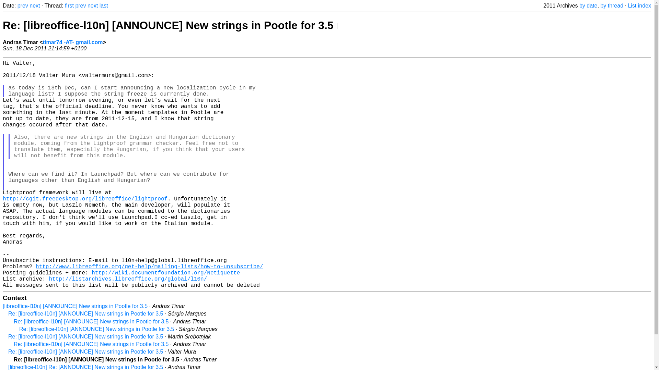 The image size is (659, 370). Describe the element at coordinates (104, 5) in the screenshot. I see `last` at that location.